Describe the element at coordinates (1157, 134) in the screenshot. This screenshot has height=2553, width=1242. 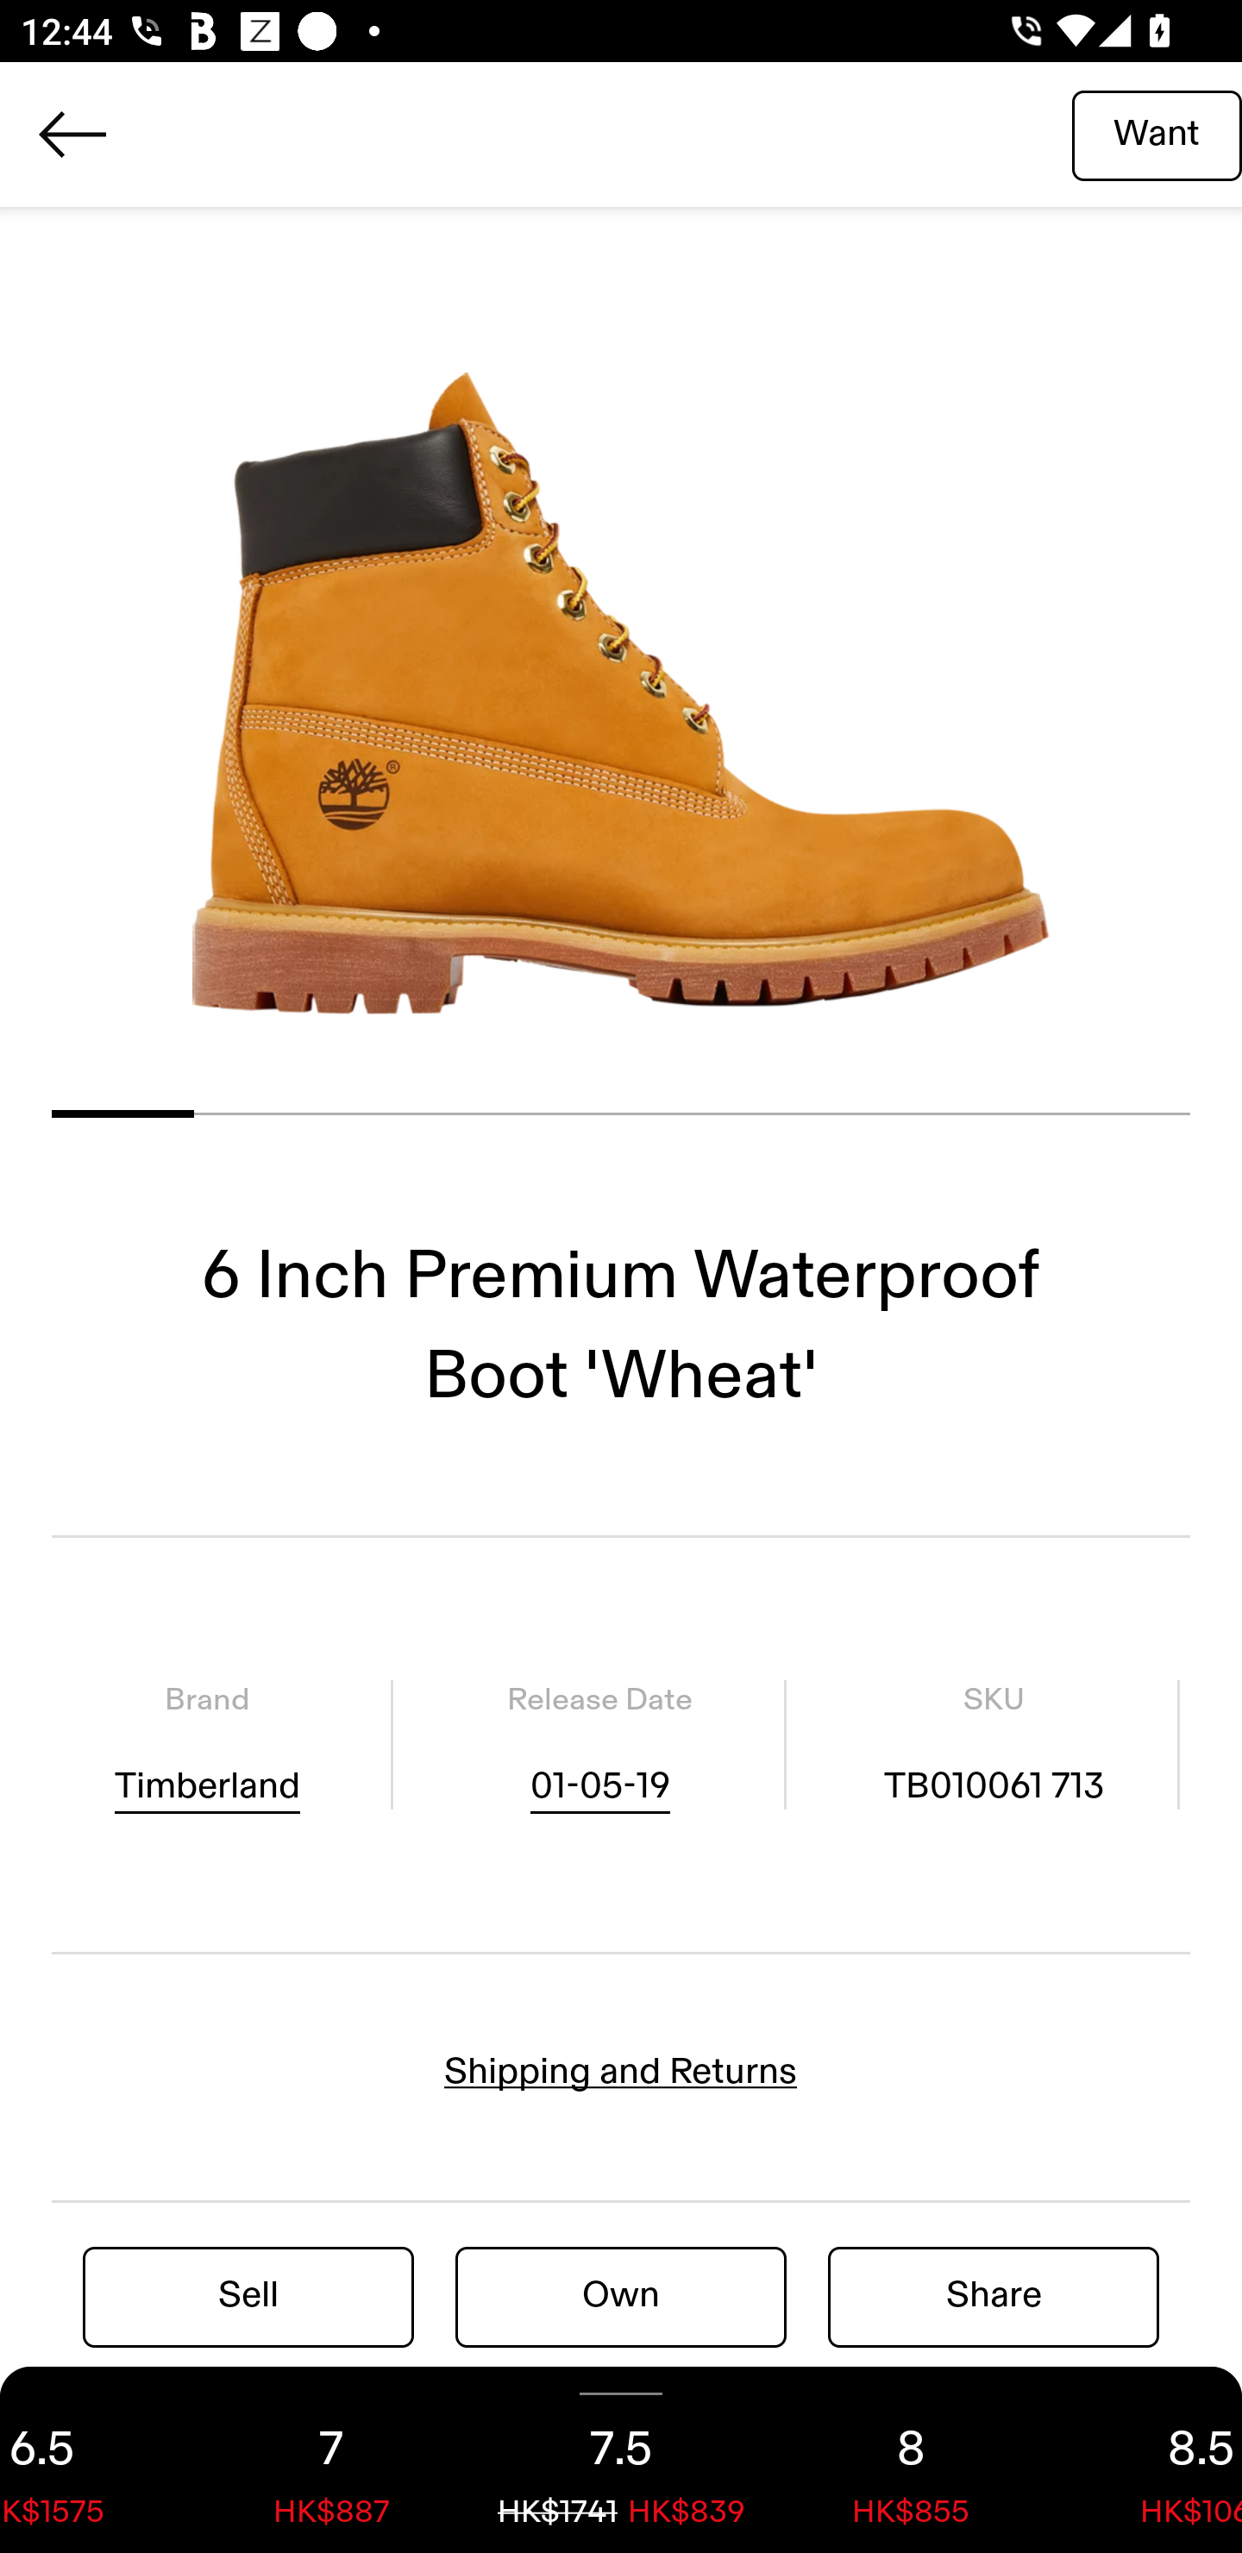
I see `Want` at that location.